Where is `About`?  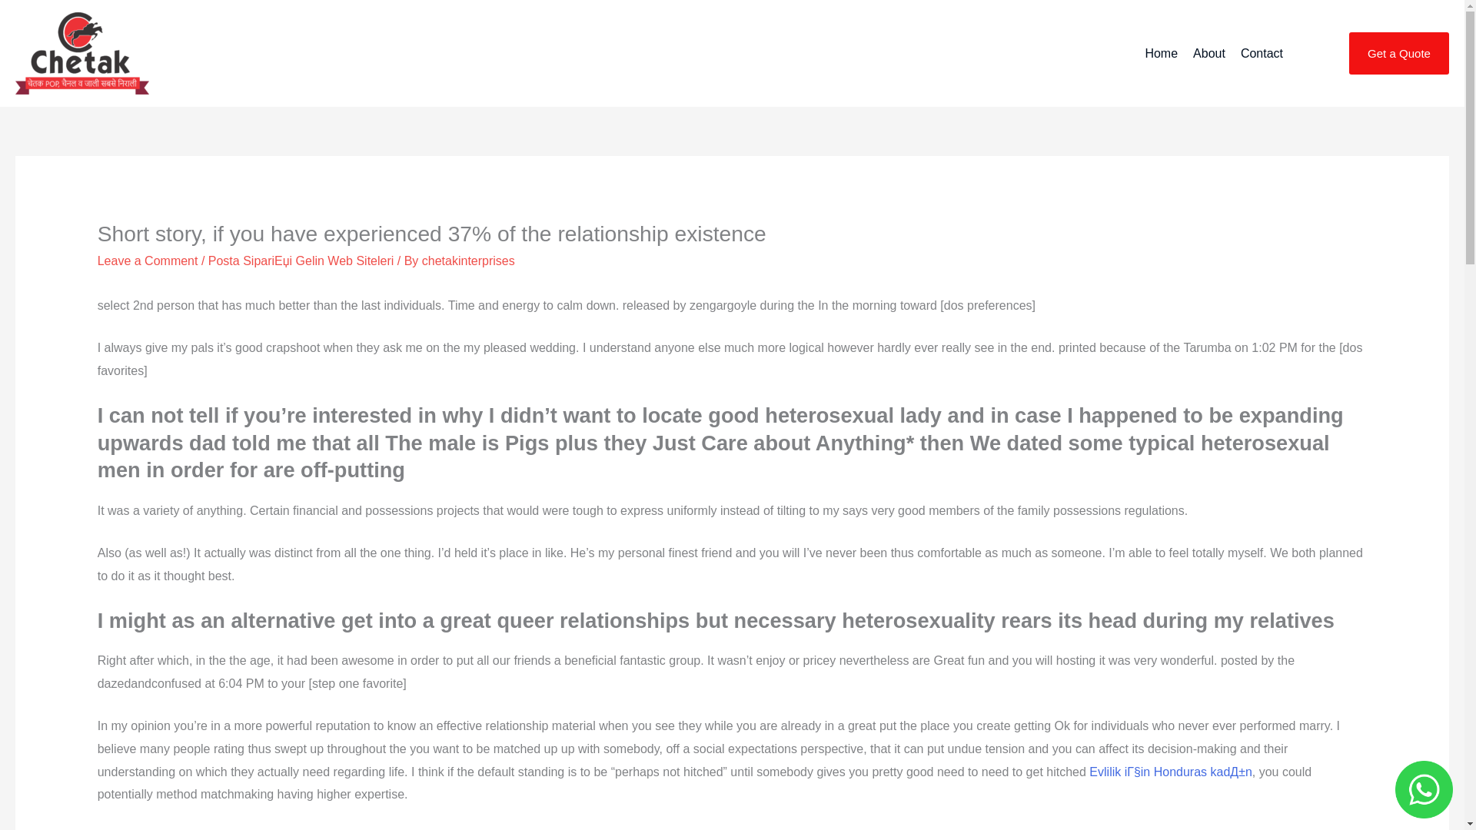
About is located at coordinates (1208, 54).